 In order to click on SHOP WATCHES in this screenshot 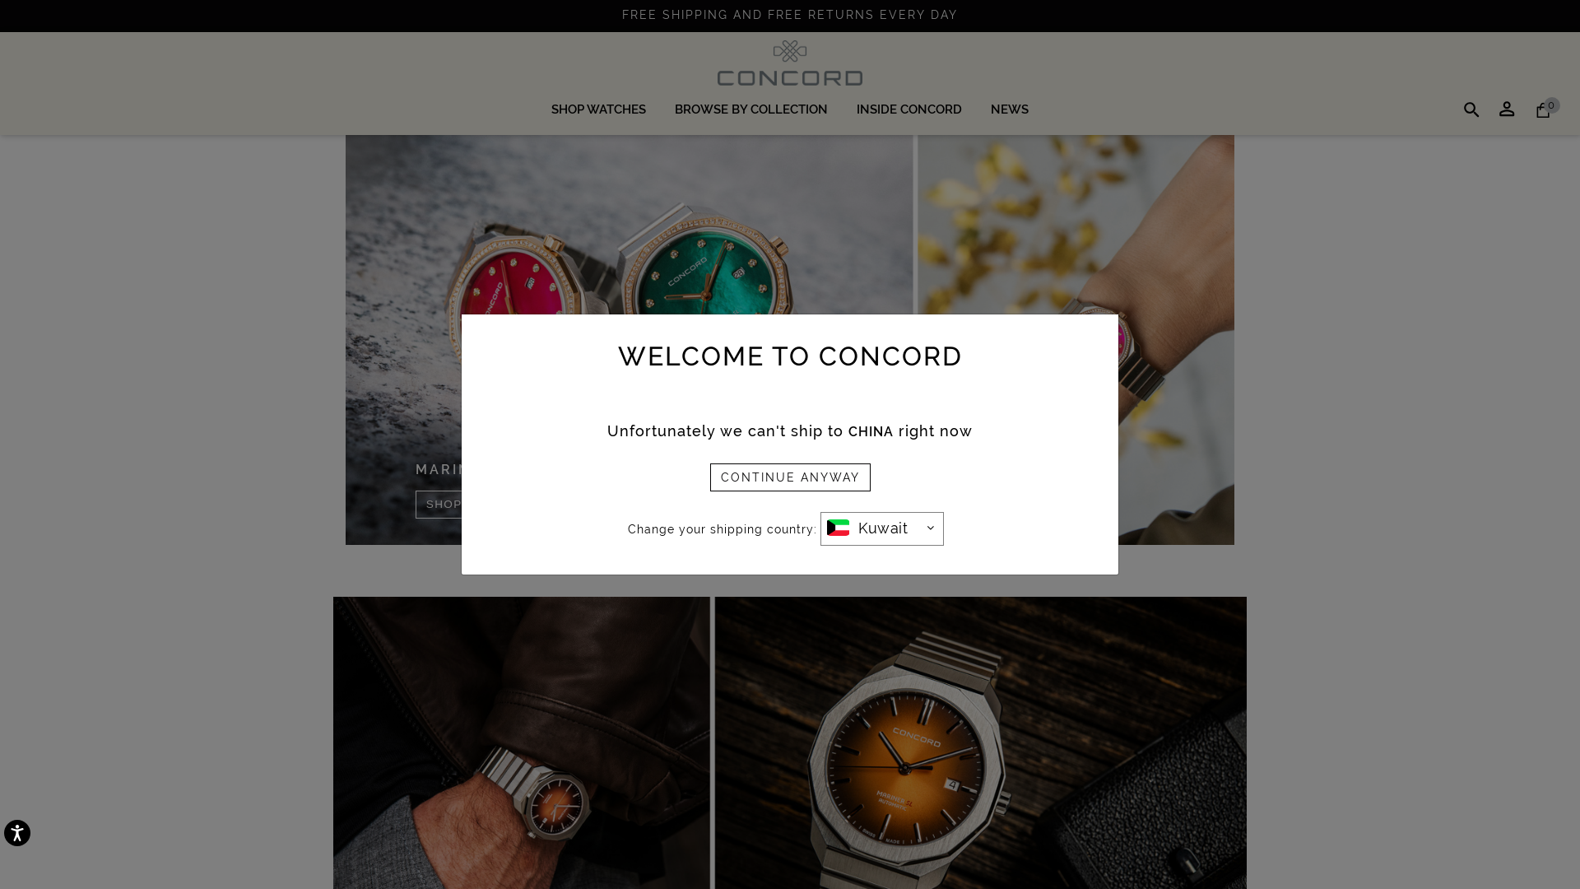, I will do `click(599, 109)`.